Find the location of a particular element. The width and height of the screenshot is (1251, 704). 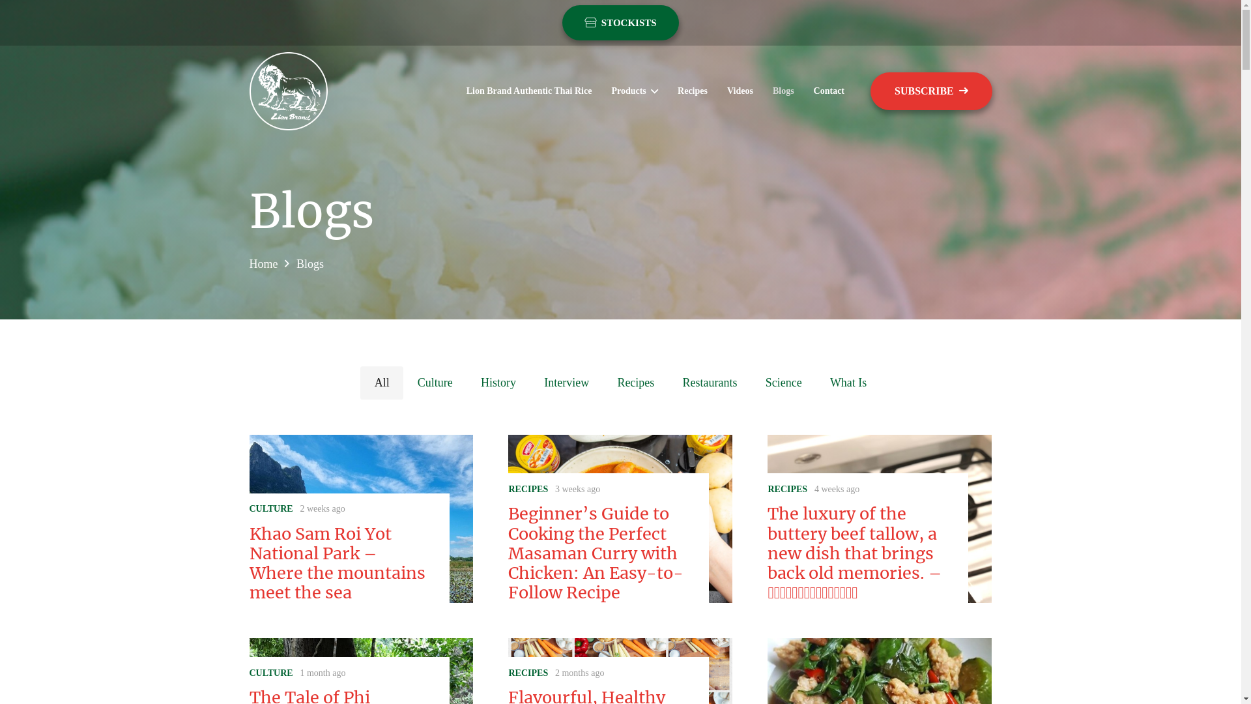

All is located at coordinates (382, 383).